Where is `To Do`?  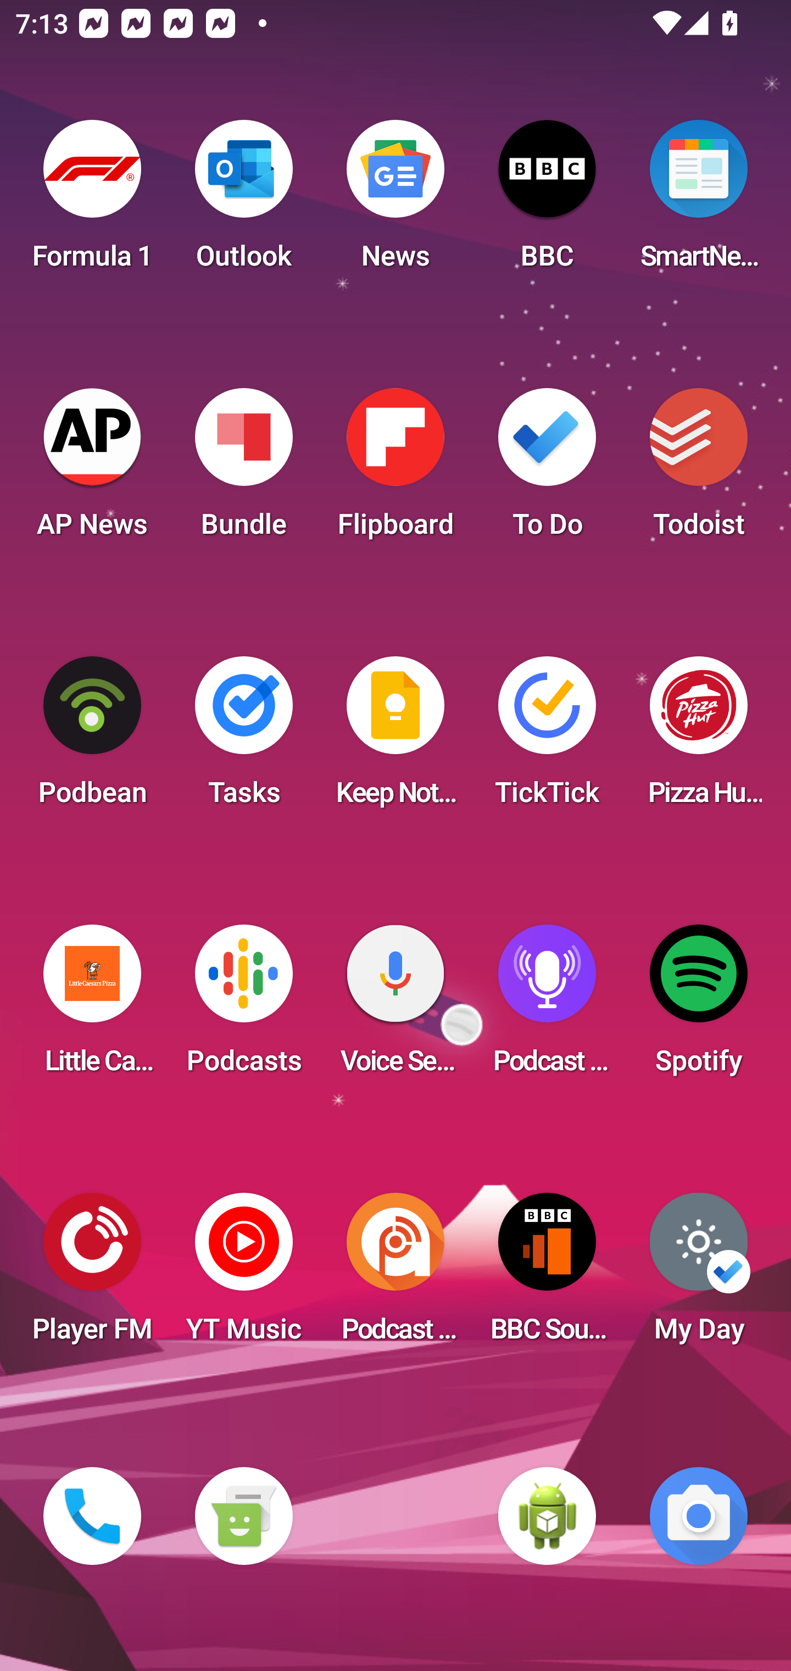 To Do is located at coordinates (547, 469).